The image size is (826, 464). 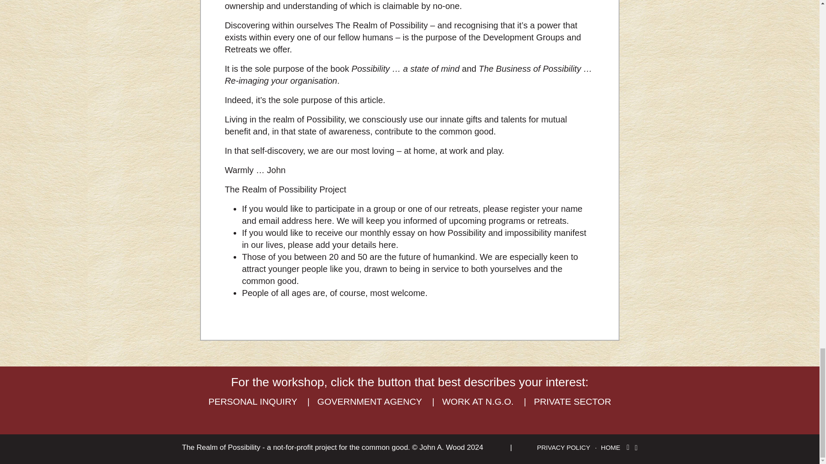 What do you see at coordinates (568, 447) in the screenshot?
I see `PRIVACY POLICY` at bounding box center [568, 447].